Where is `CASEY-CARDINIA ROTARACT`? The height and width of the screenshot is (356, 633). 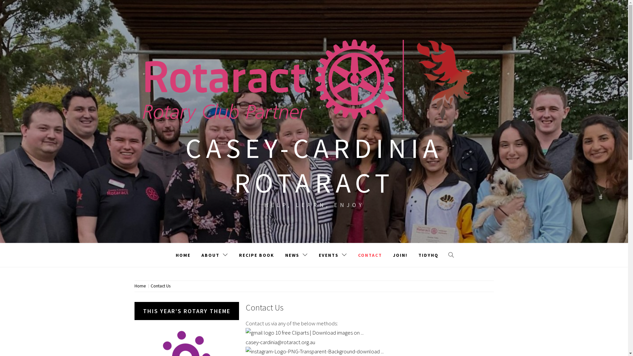 CASEY-CARDINIA ROTARACT is located at coordinates (314, 165).